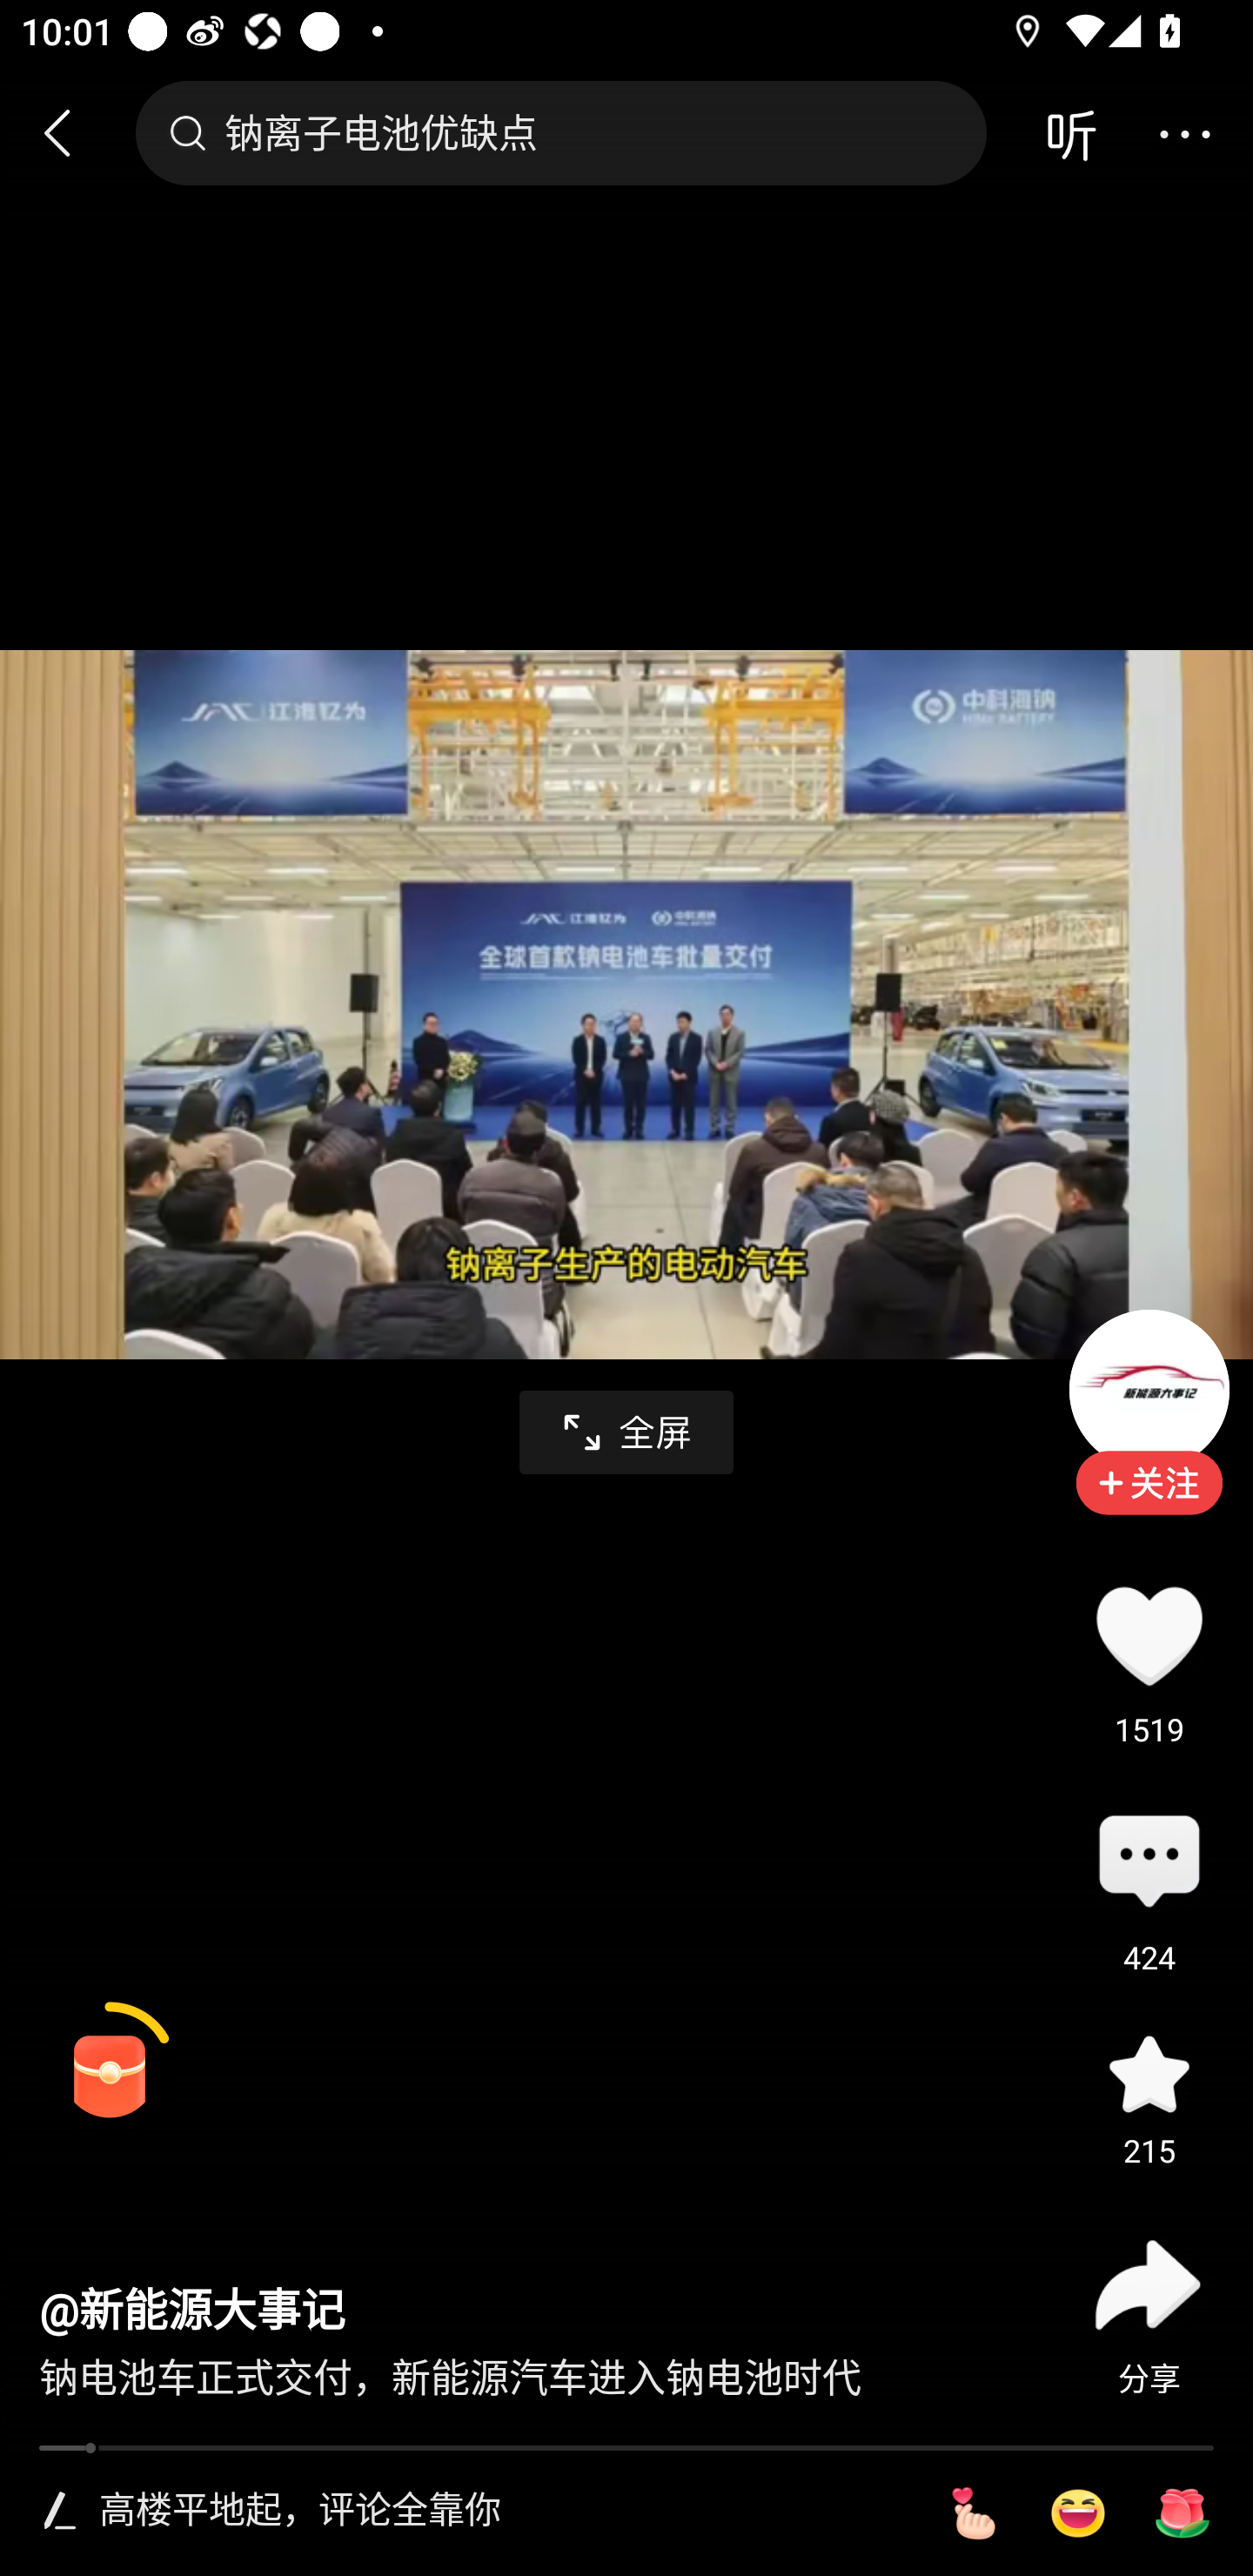 The image size is (1253, 2576). I want to click on 返回, so click(70, 132).